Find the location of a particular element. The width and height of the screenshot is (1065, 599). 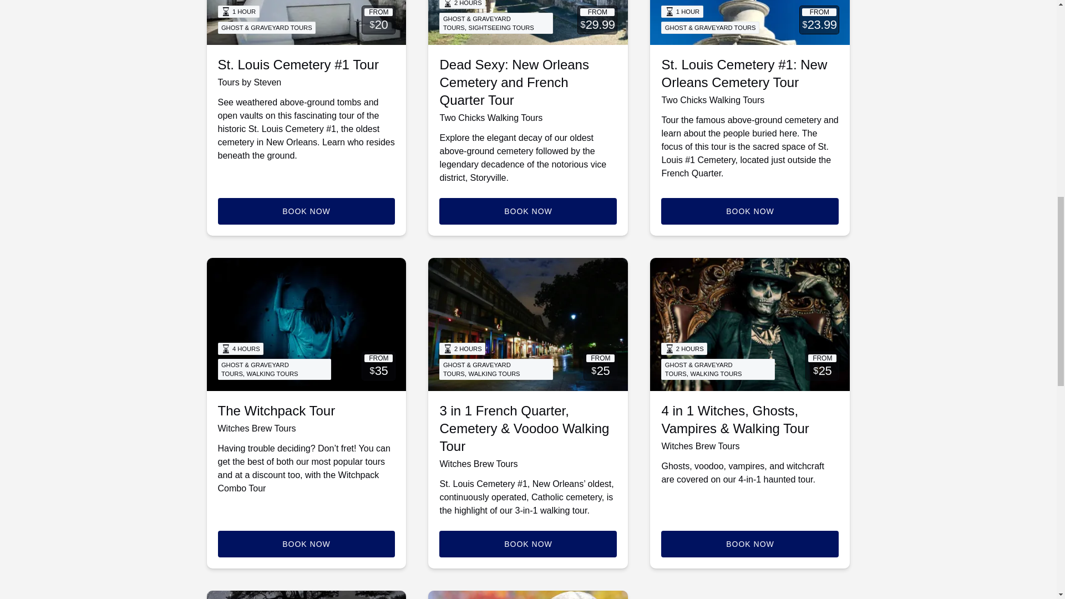

FareHarbor is located at coordinates (982, 47).